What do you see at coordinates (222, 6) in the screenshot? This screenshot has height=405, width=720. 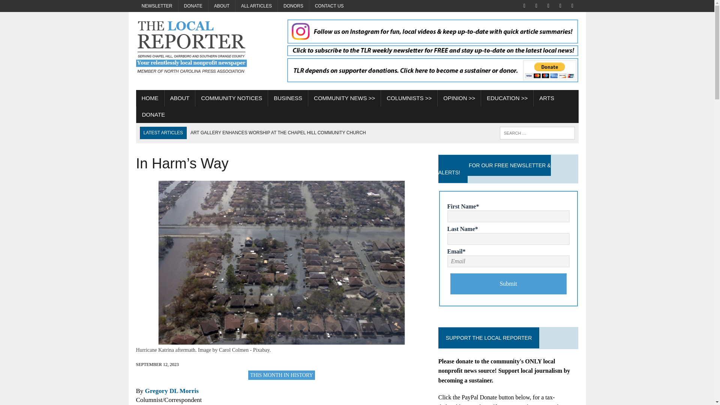 I see `ABOUT` at bounding box center [222, 6].